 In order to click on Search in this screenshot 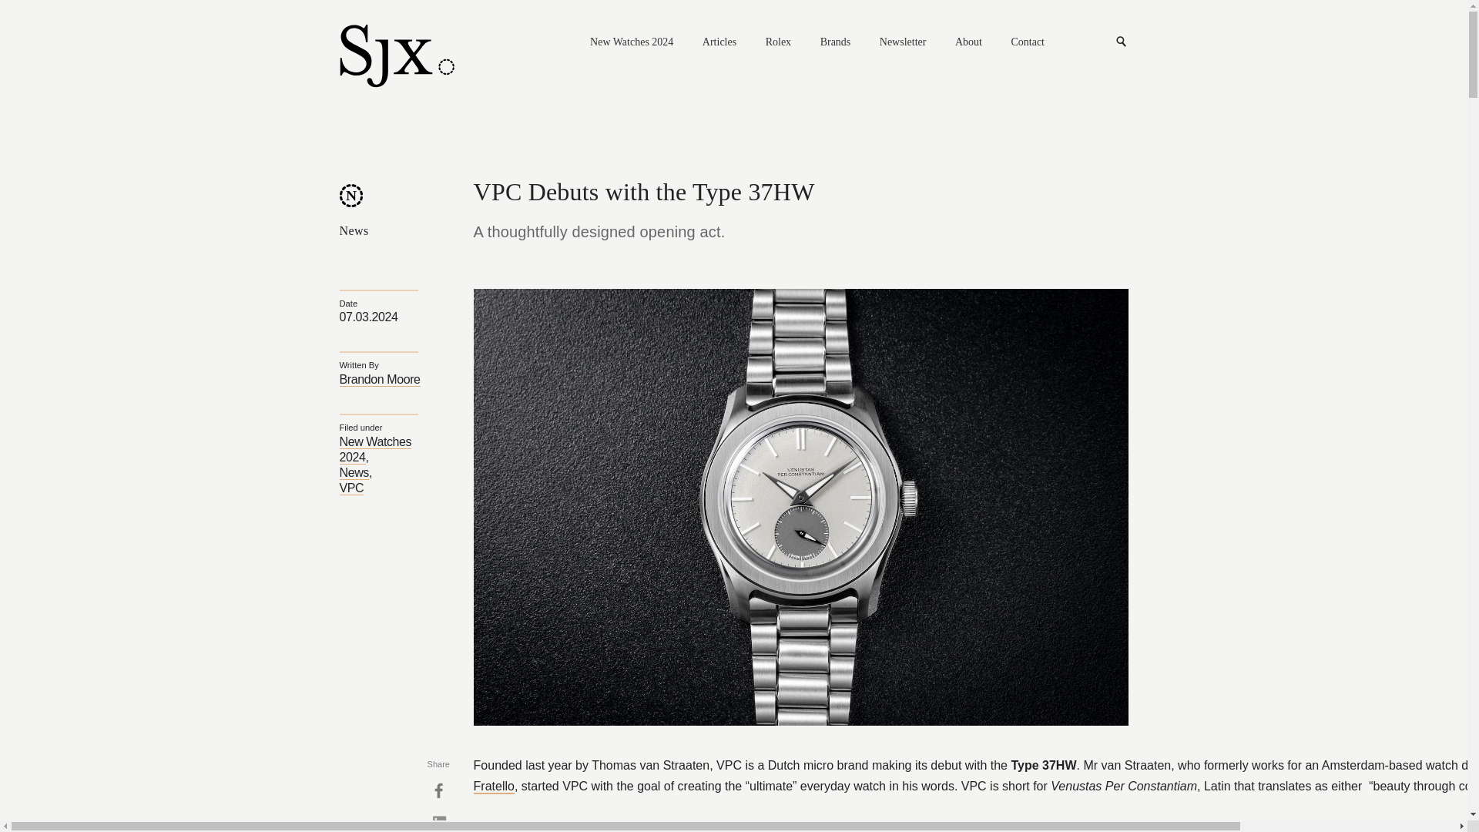, I will do `click(1122, 42)`.